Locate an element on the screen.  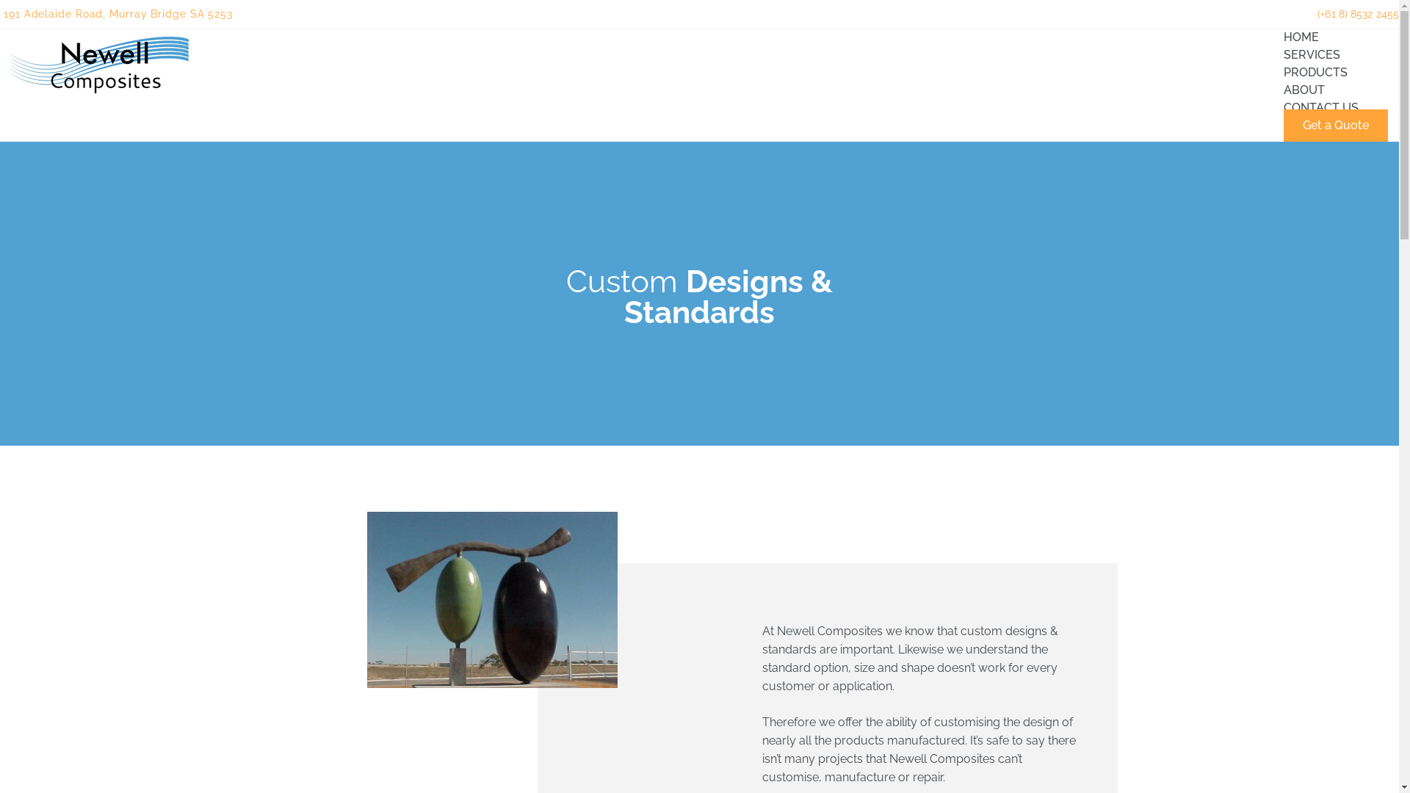
PRODUCTS is located at coordinates (1316, 73).